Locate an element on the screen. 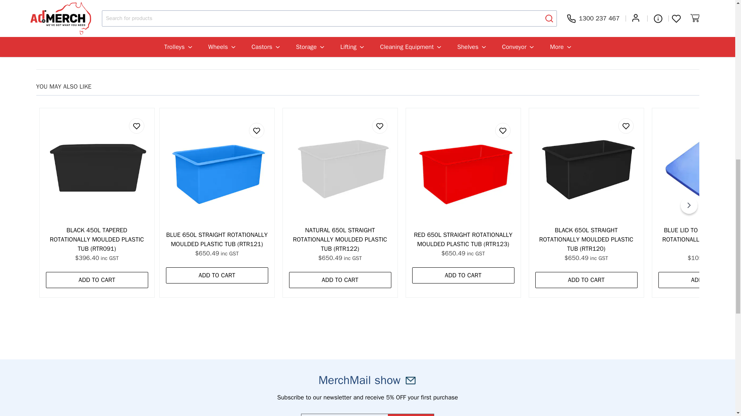  ADD TO CART is located at coordinates (340, 280).